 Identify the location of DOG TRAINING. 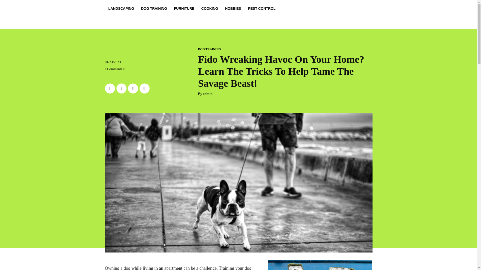
(154, 8).